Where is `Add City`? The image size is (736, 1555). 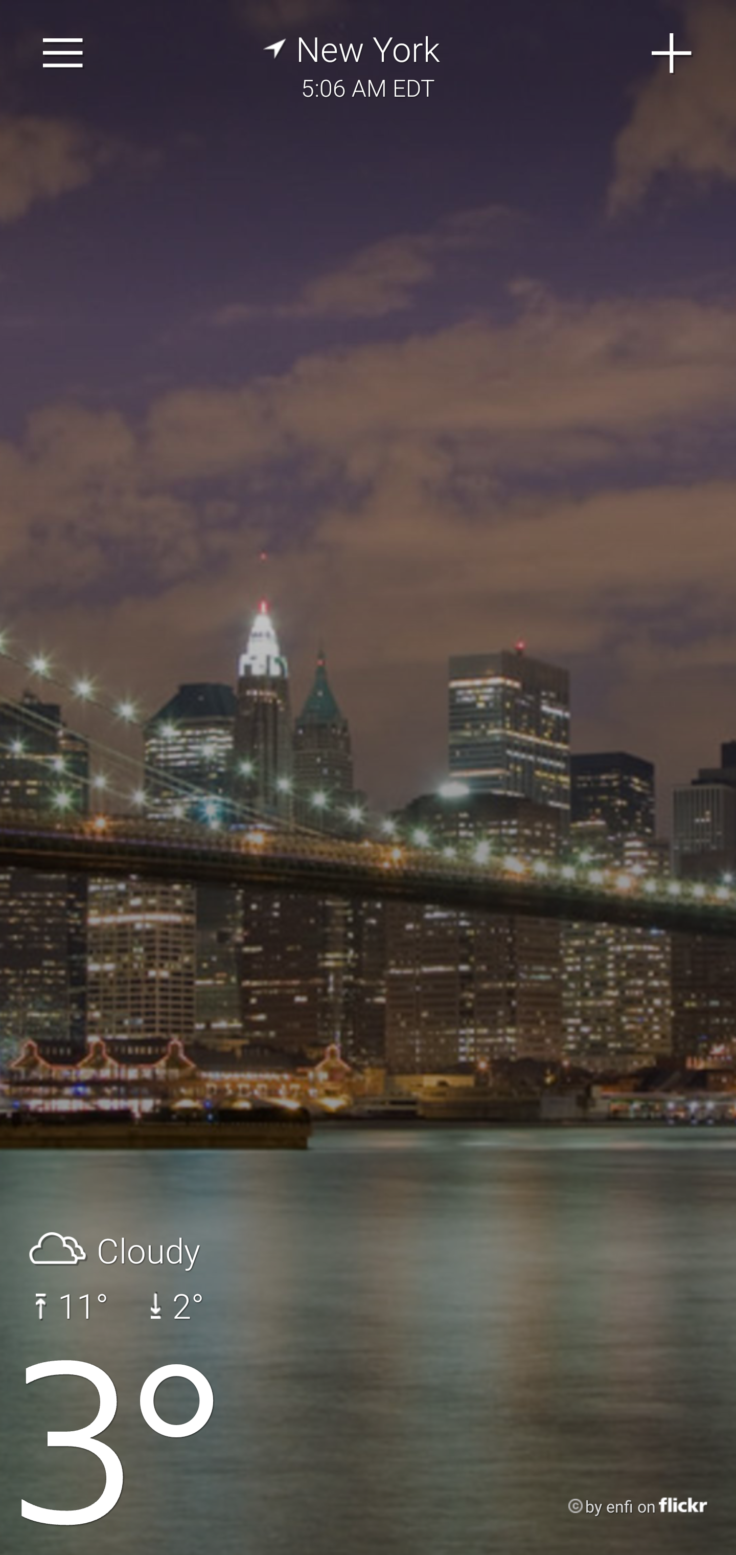
Add City is located at coordinates (672, 53).